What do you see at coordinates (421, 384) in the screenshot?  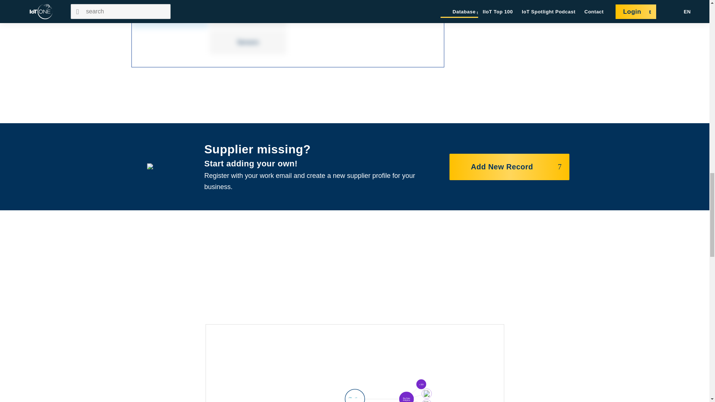 I see `Accenture` at bounding box center [421, 384].